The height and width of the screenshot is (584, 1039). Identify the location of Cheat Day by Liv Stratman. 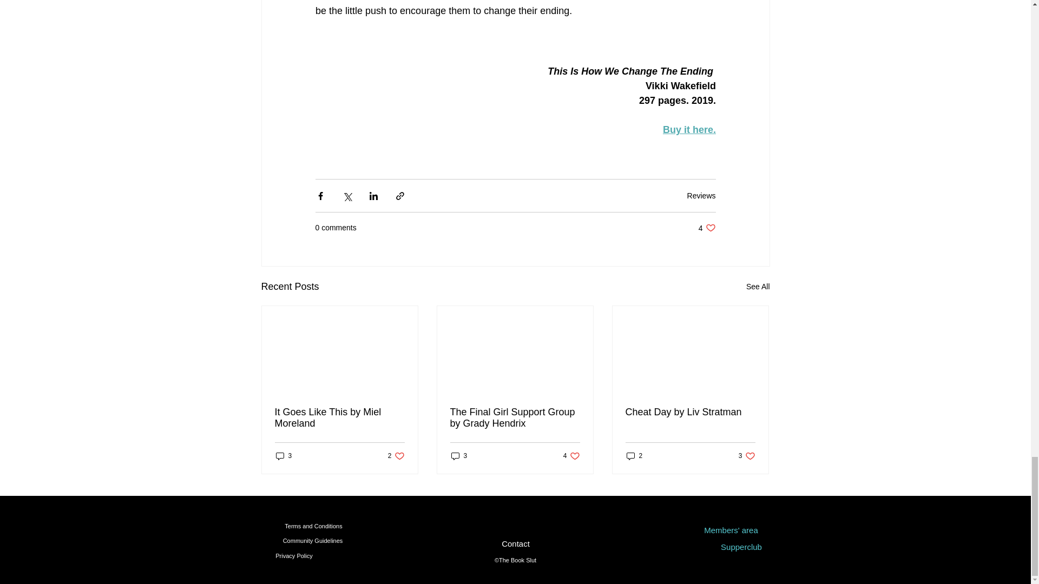
(707, 227).